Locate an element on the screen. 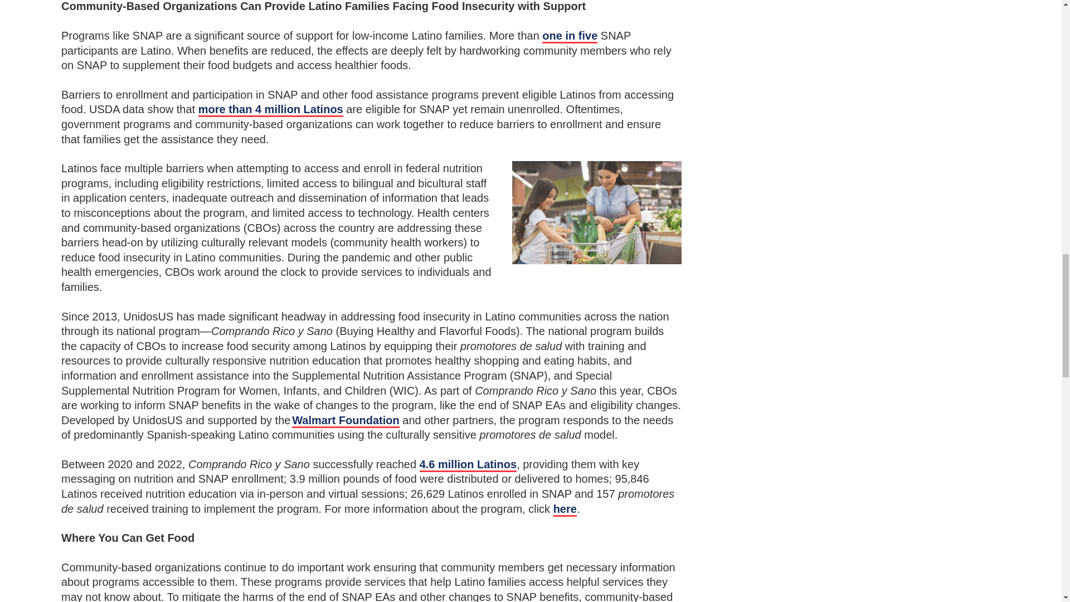 Image resolution: width=1070 pixels, height=602 pixels. Walmart Foundation is located at coordinates (346, 421).